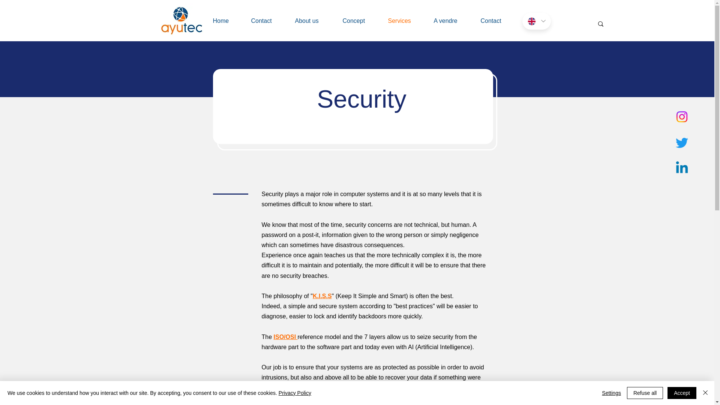 This screenshot has height=405, width=720. I want to click on Privacy Policy, so click(295, 393).